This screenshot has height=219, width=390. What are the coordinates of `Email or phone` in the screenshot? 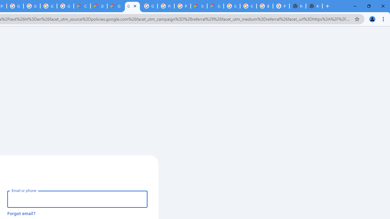 It's located at (77, 199).